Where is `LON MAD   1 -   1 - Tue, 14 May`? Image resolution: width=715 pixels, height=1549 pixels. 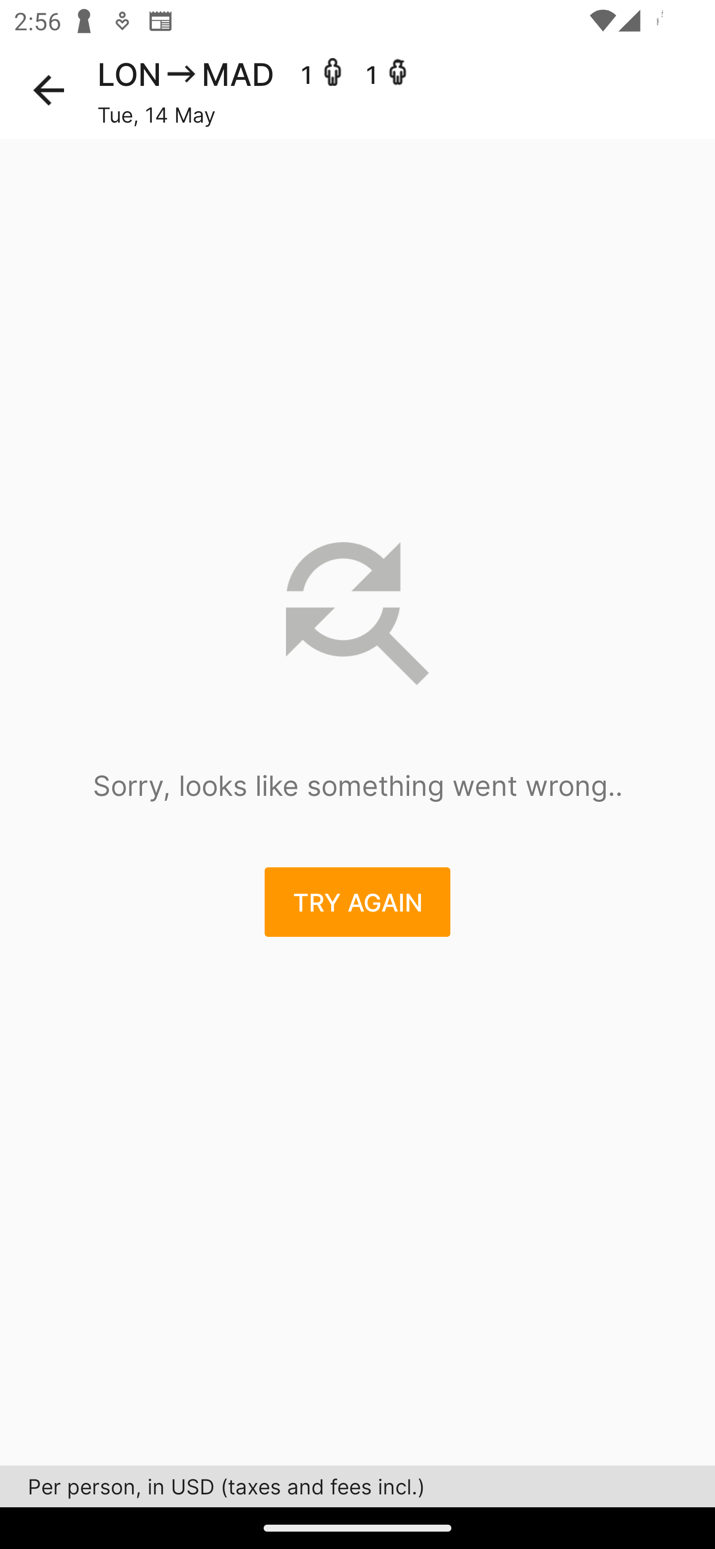 LON MAD   1 -   1 - Tue, 14 May is located at coordinates (406, 90).